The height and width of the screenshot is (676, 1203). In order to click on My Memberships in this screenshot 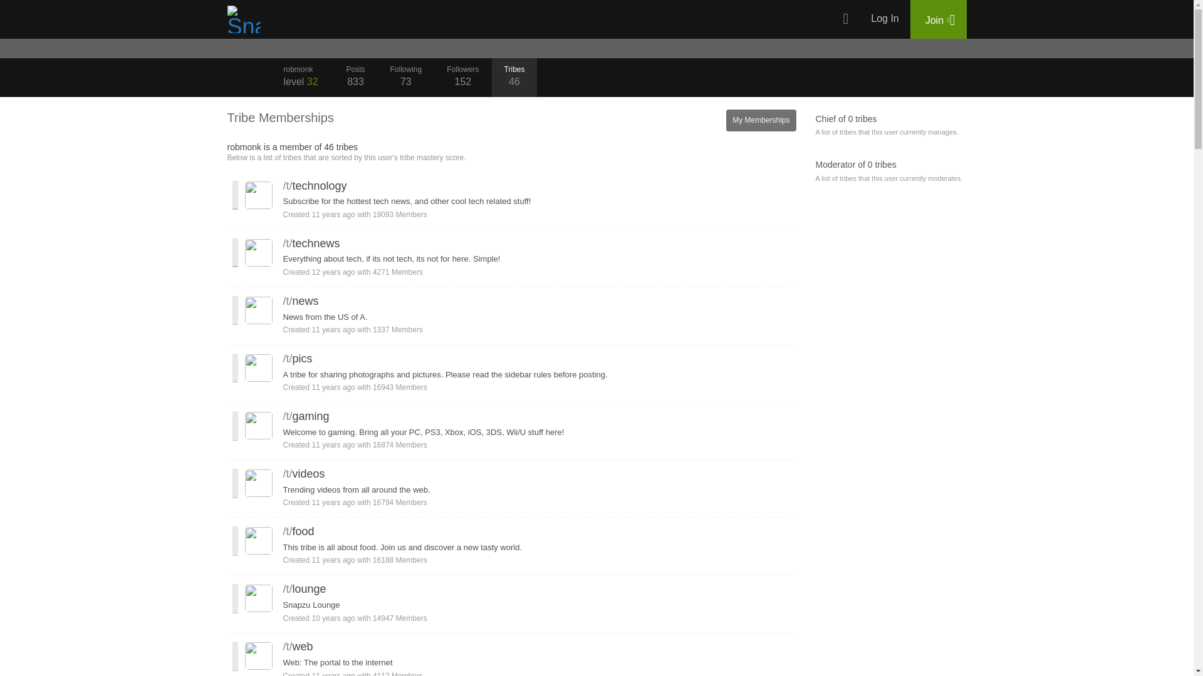, I will do `click(939, 19)`.